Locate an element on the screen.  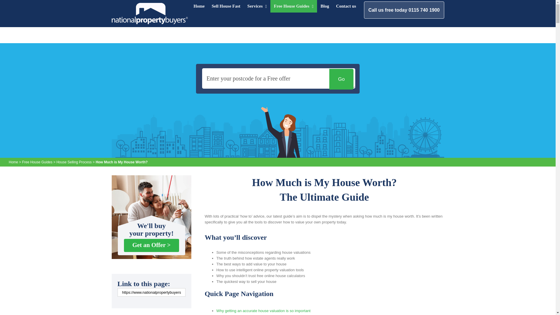
Contact us is located at coordinates (346, 6).